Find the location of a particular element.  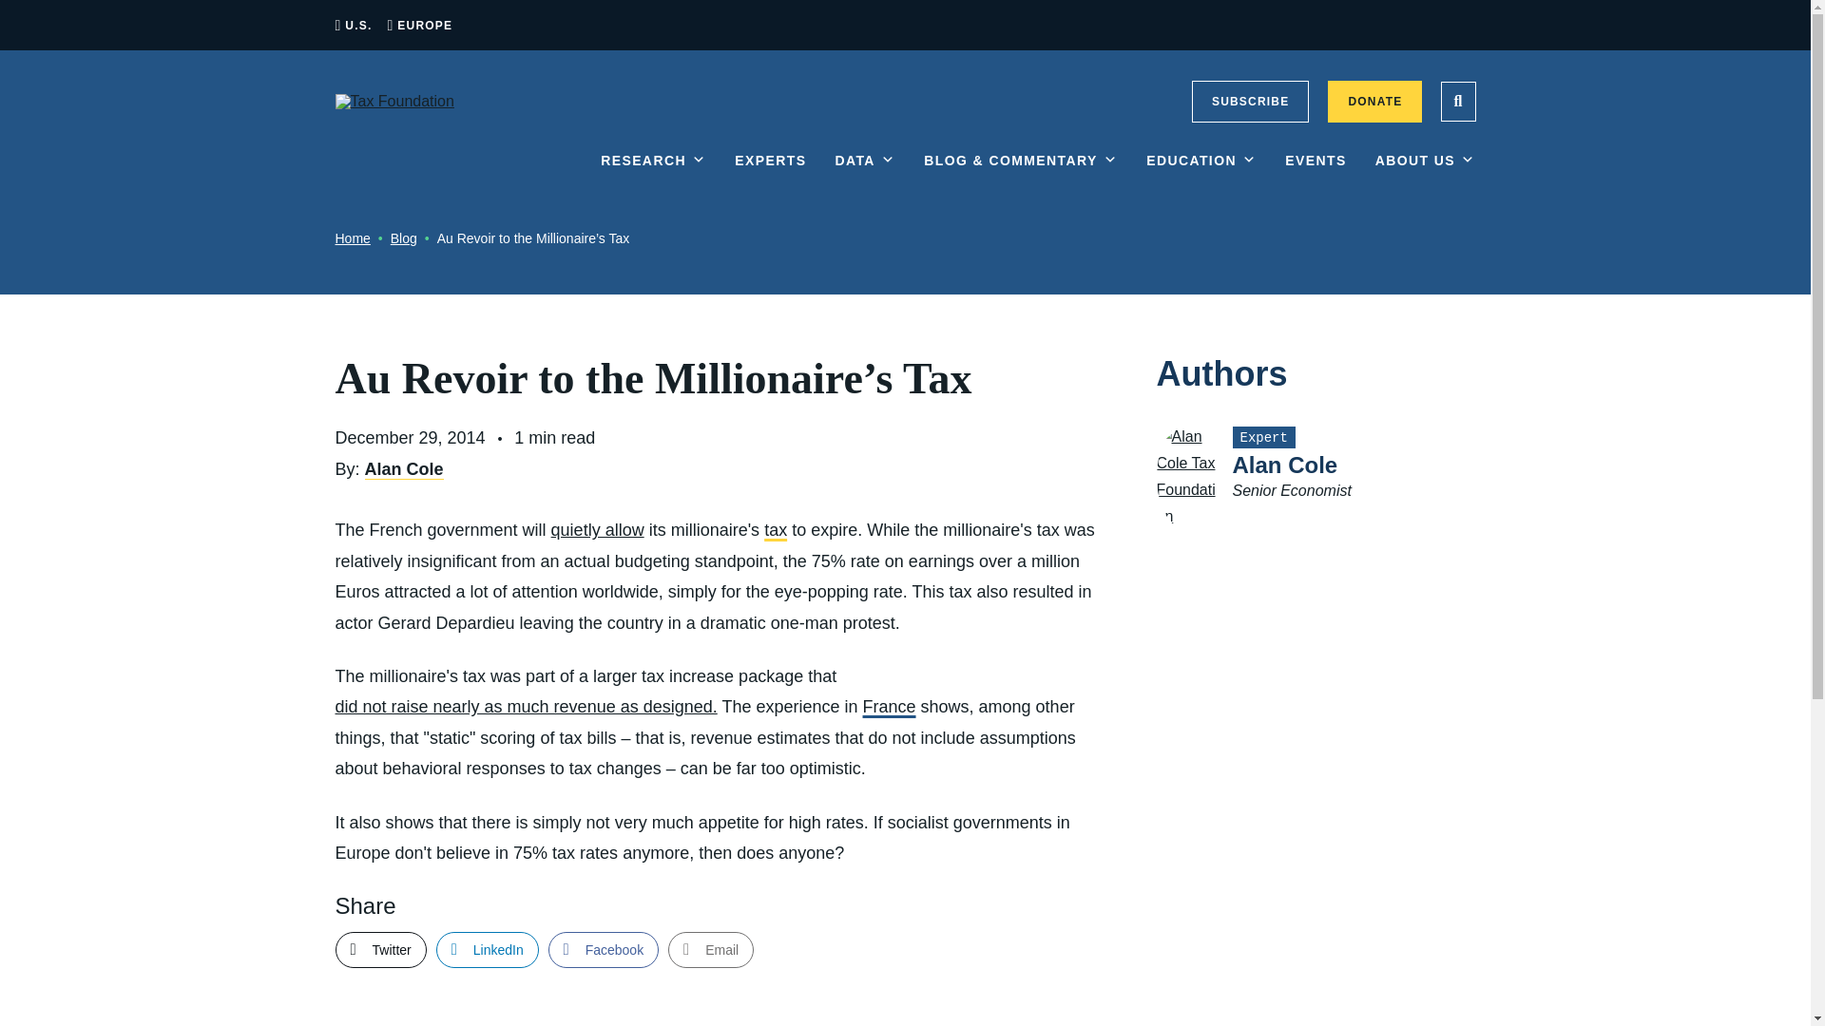

EXPERTS is located at coordinates (770, 175).